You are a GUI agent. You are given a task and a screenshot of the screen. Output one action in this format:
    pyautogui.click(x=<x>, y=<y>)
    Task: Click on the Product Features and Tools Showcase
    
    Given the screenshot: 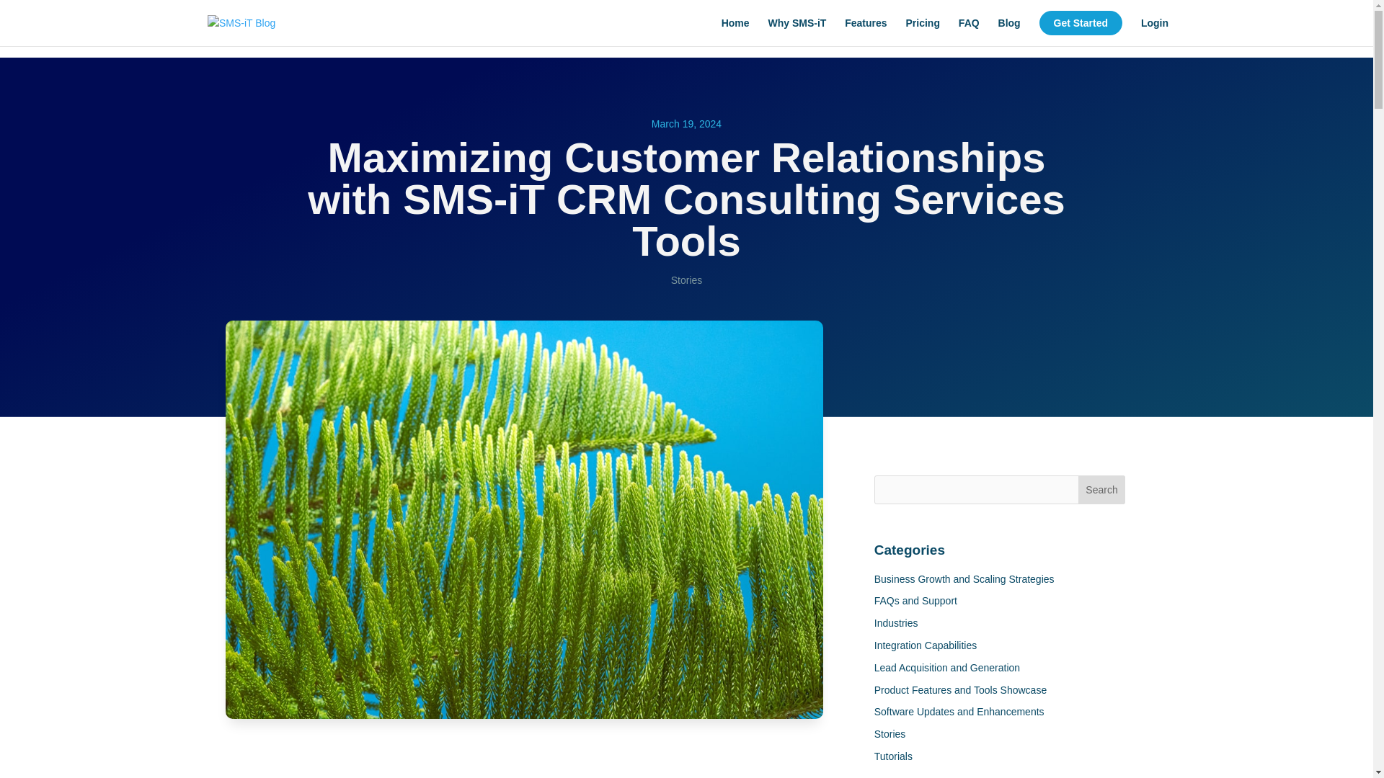 What is the action you would take?
    pyautogui.click(x=960, y=690)
    